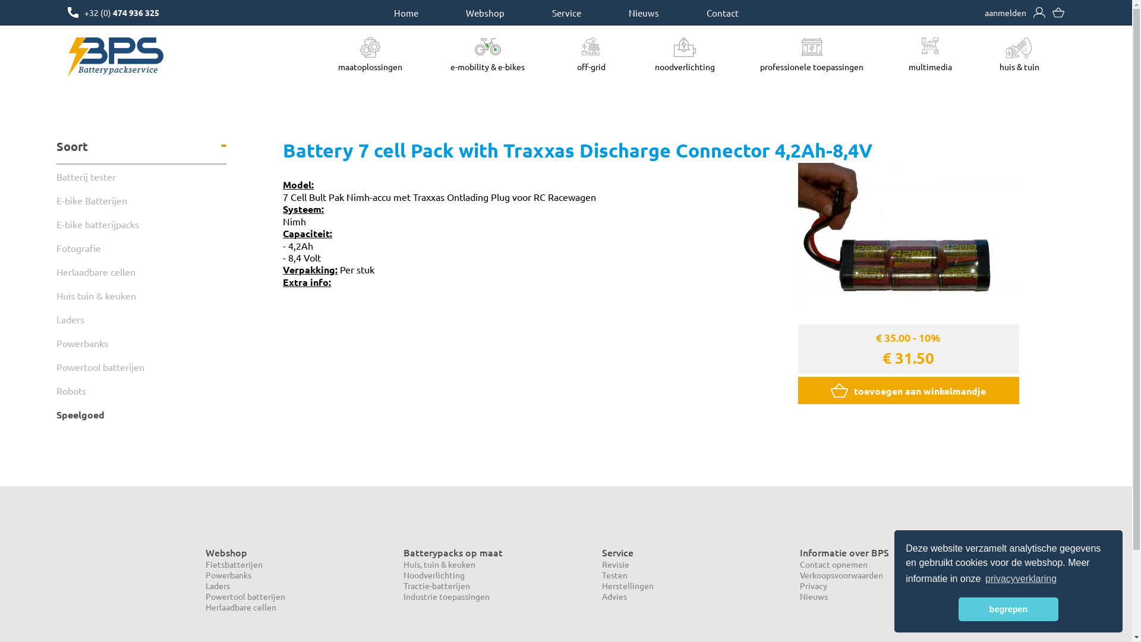 This screenshot has height=642, width=1141. What do you see at coordinates (1021, 579) in the screenshot?
I see `privacyverklaring` at bounding box center [1021, 579].